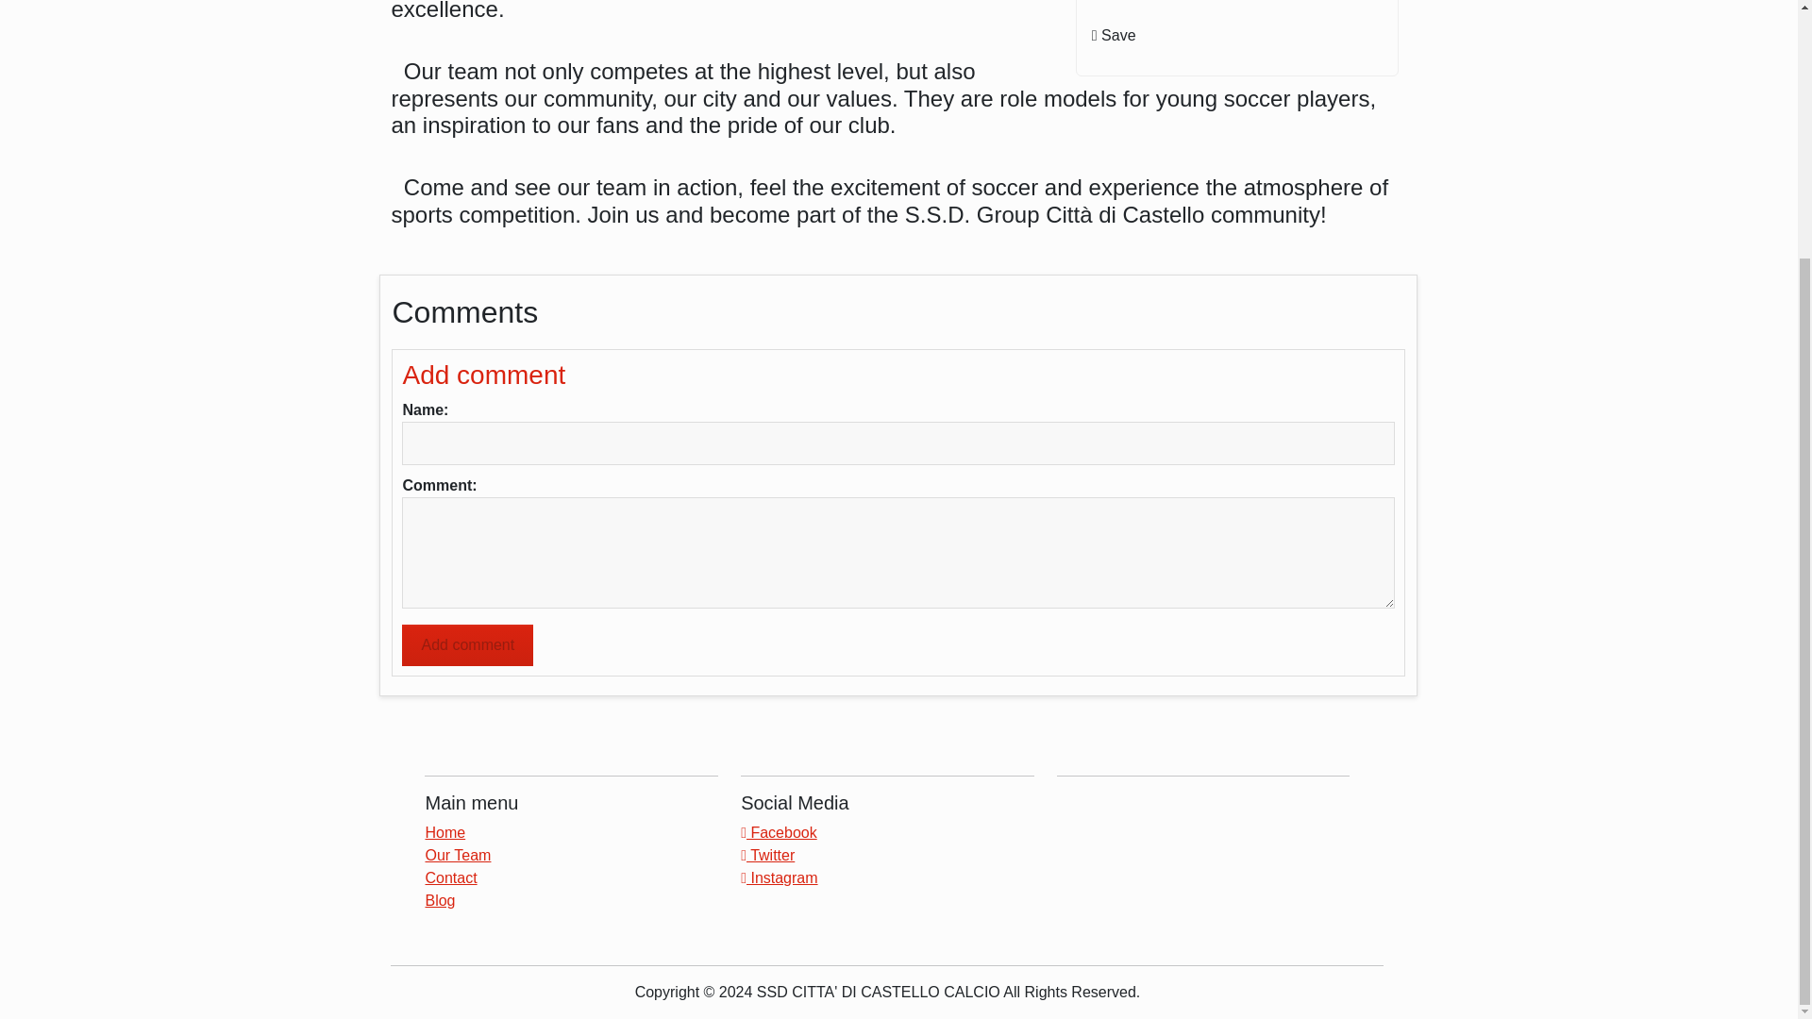 The image size is (1812, 1019). What do you see at coordinates (439, 900) in the screenshot?
I see `Blog` at bounding box center [439, 900].